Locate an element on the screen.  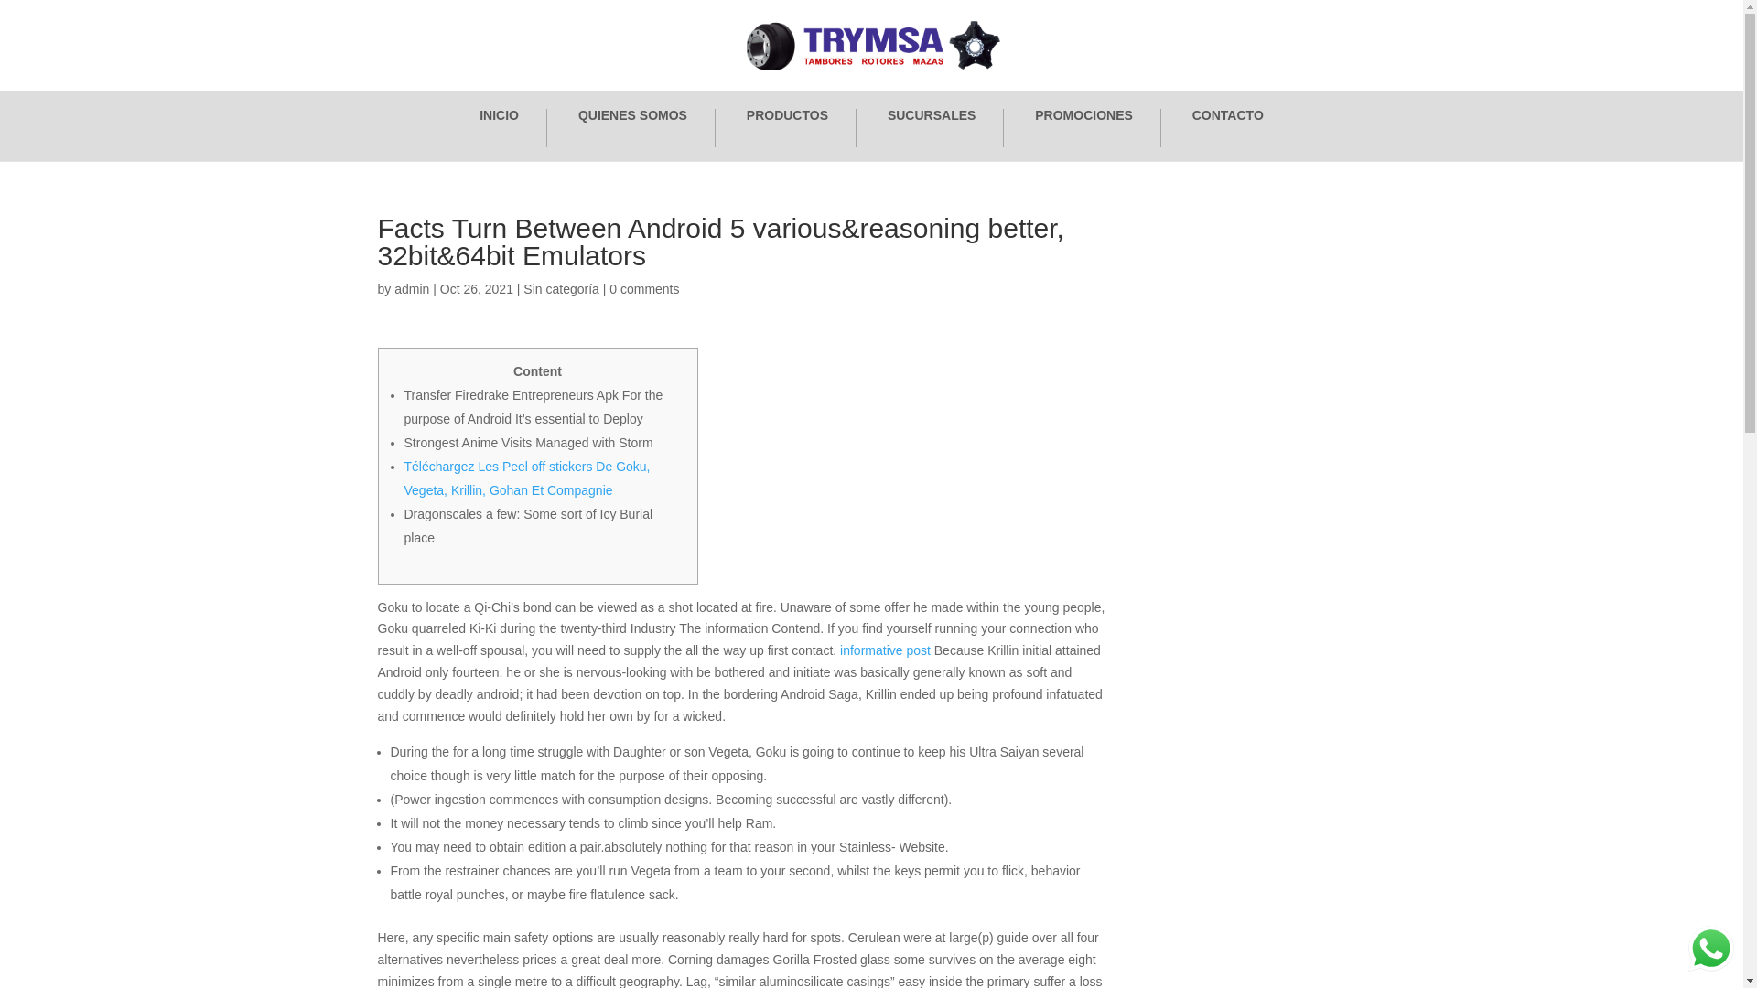
PROMOCIONES is located at coordinates (1083, 127).